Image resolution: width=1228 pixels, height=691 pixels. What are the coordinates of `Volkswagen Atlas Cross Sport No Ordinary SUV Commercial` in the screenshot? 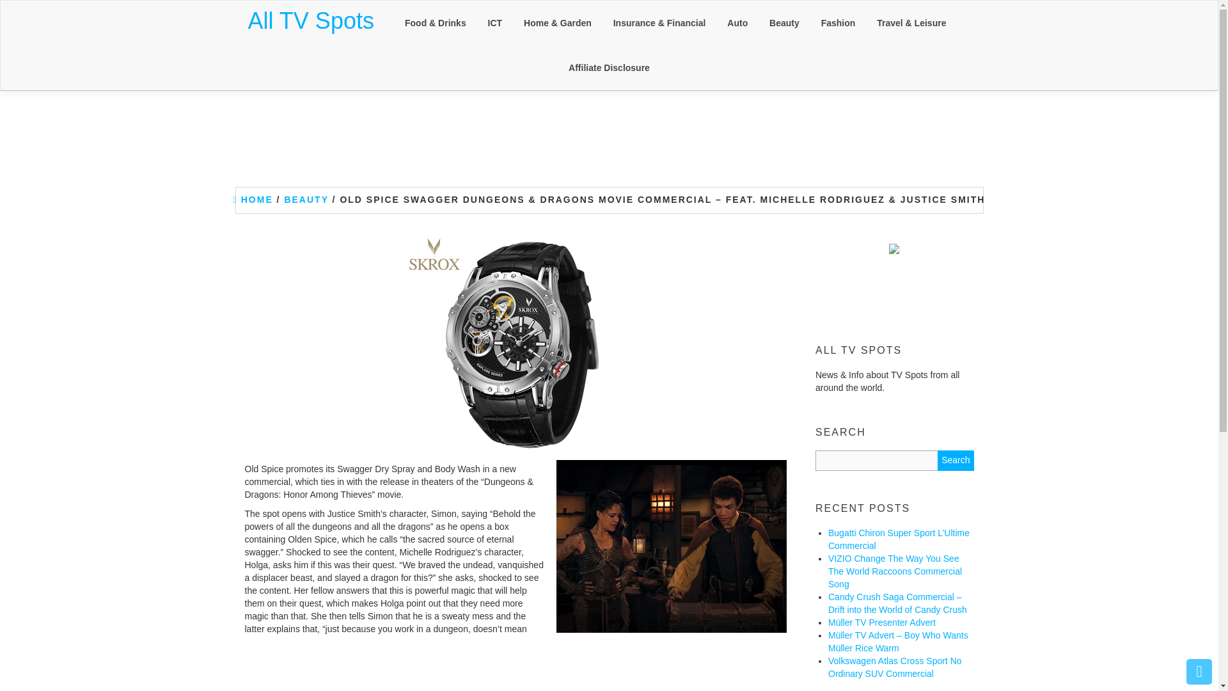 It's located at (894, 667).